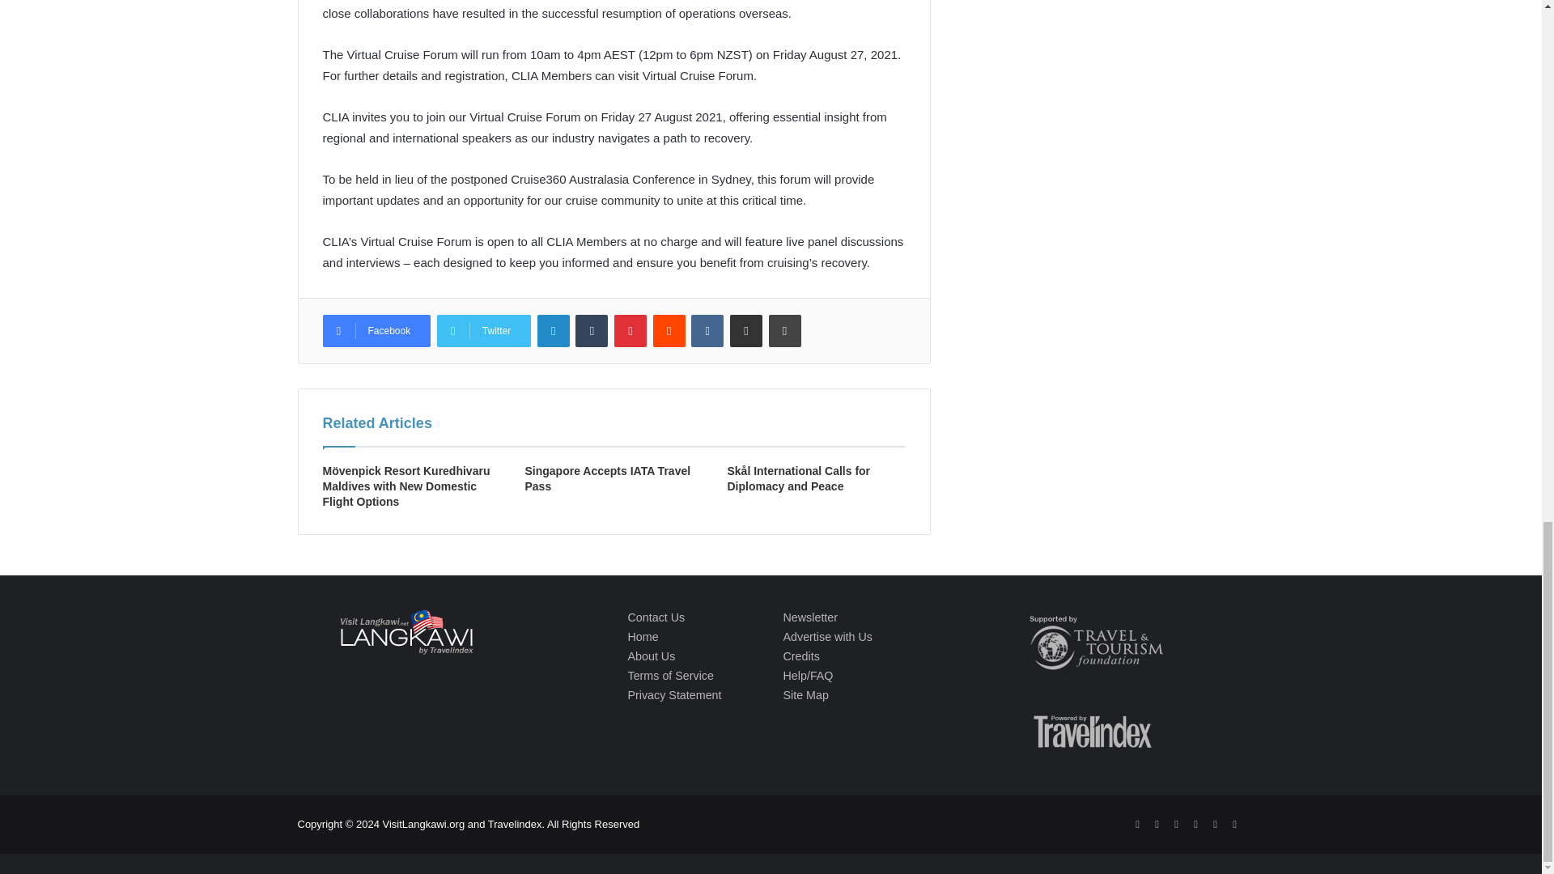 The width and height of the screenshot is (1554, 874). I want to click on Pinterest, so click(630, 330).